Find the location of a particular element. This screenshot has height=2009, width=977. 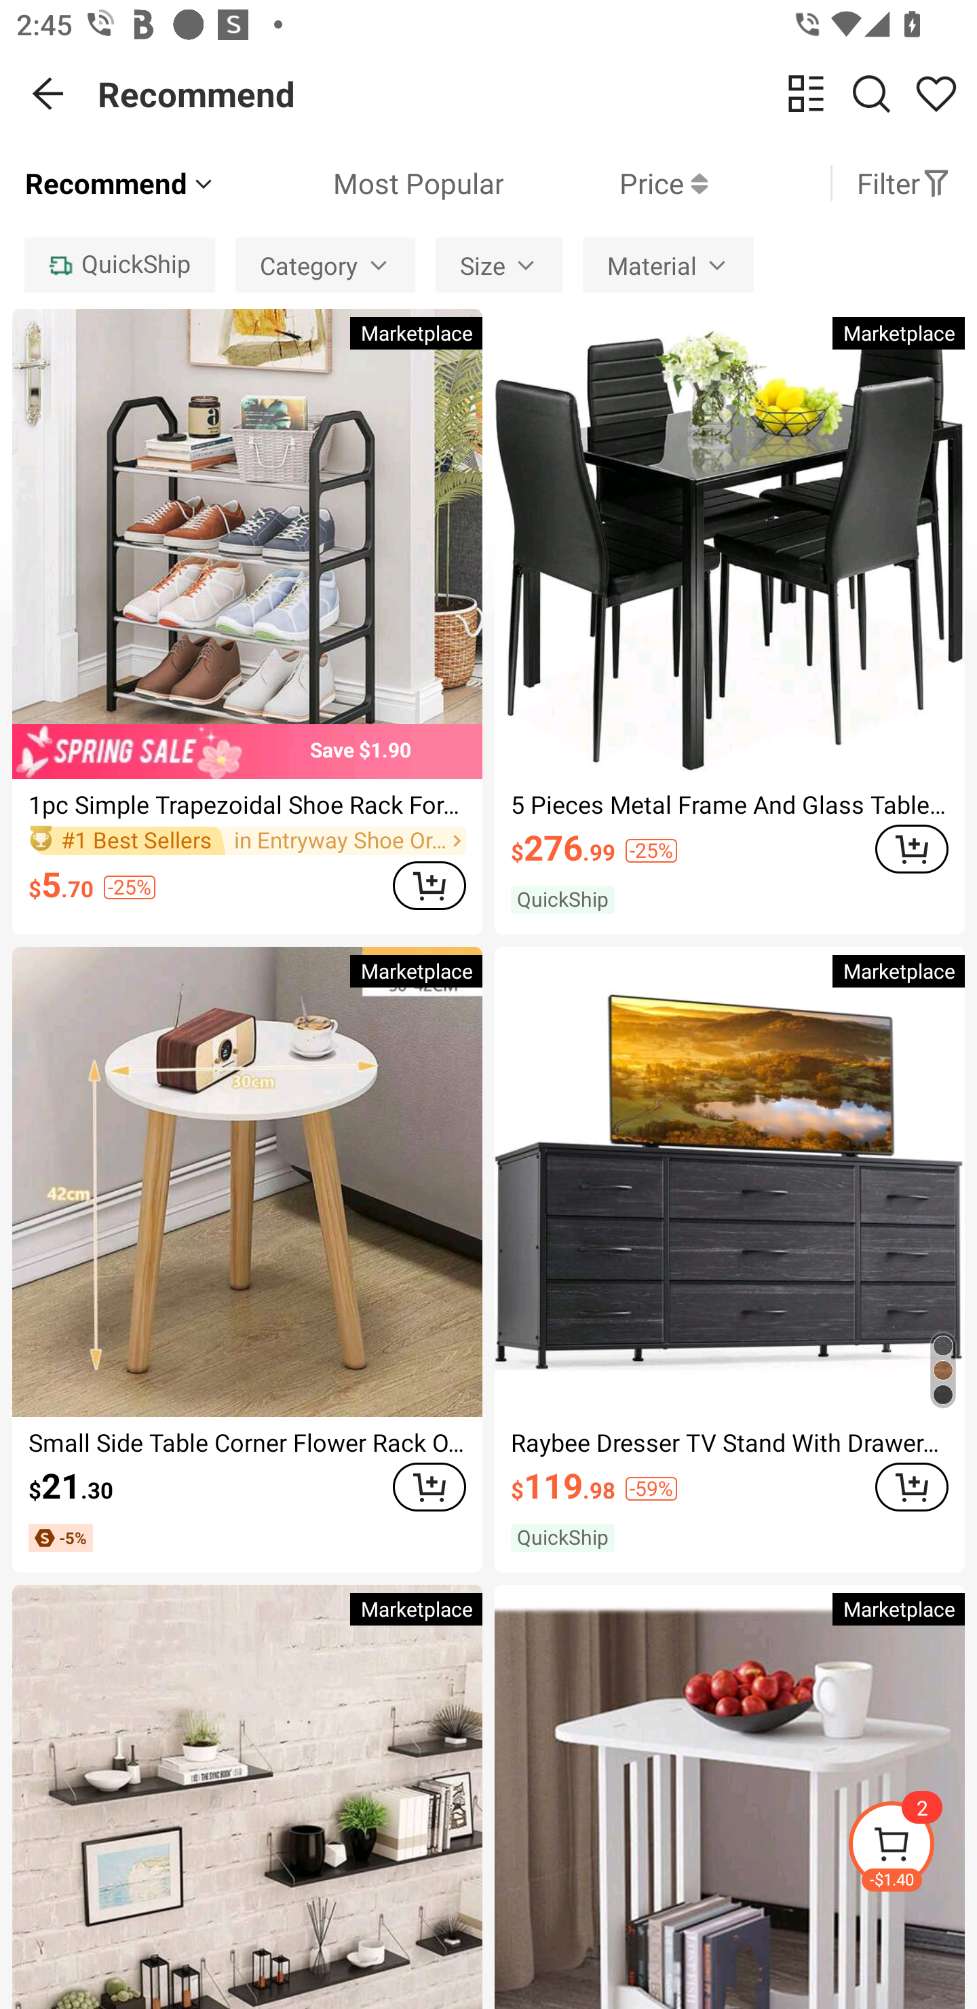

Material is located at coordinates (668, 265).